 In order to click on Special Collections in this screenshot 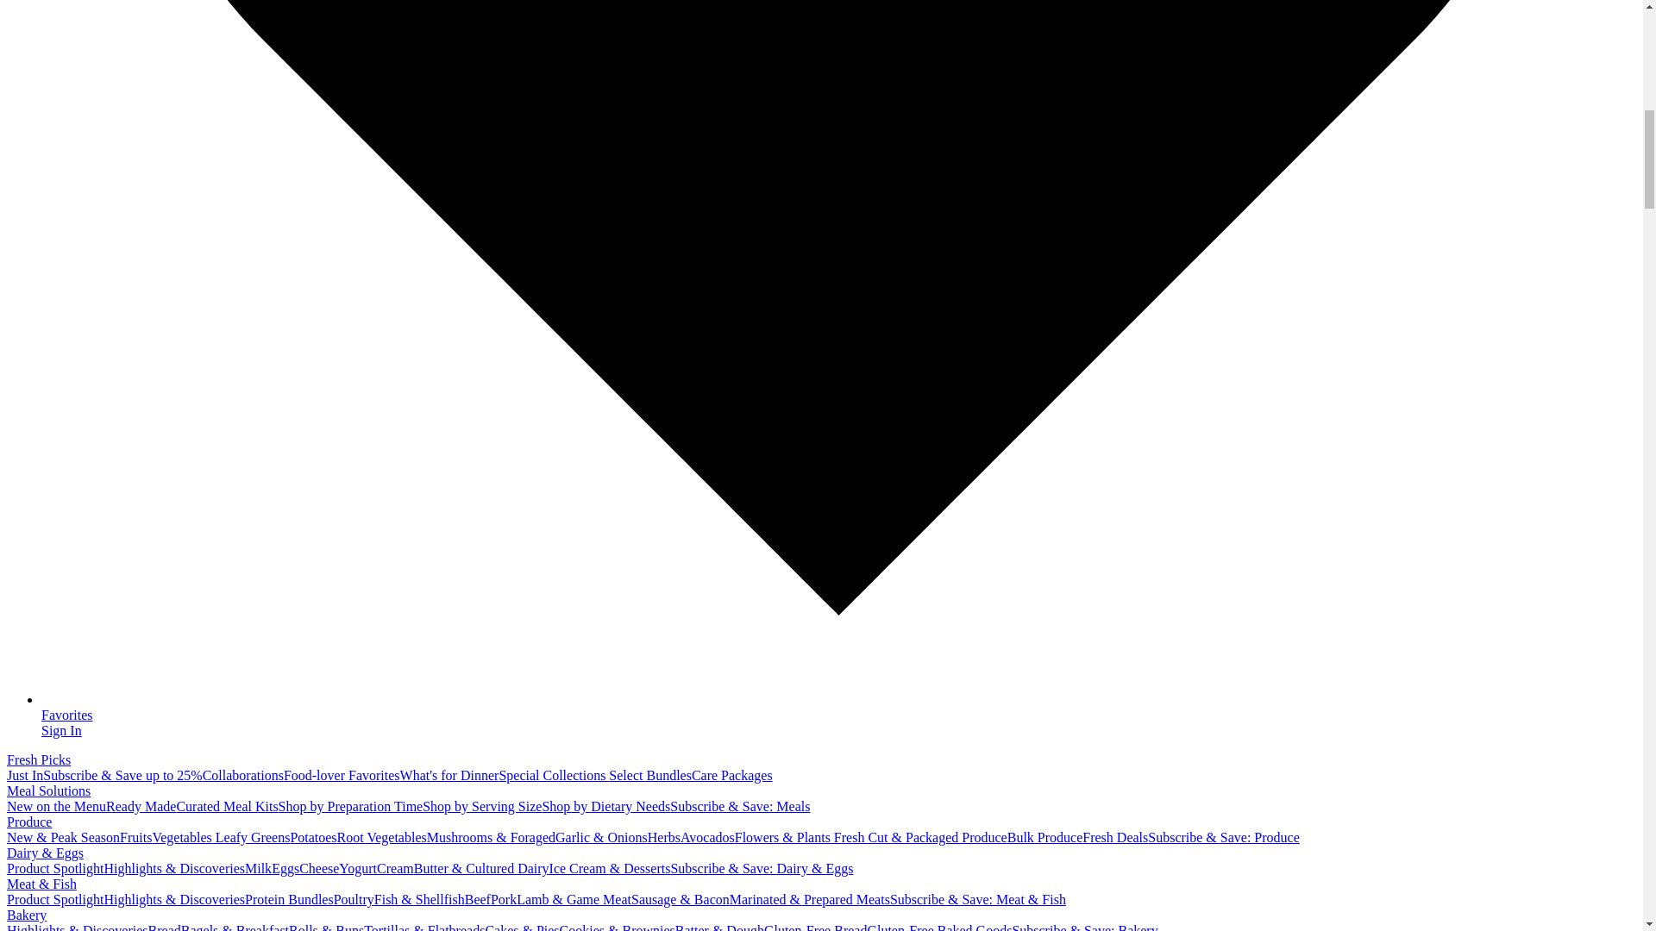, I will do `click(554, 776)`.